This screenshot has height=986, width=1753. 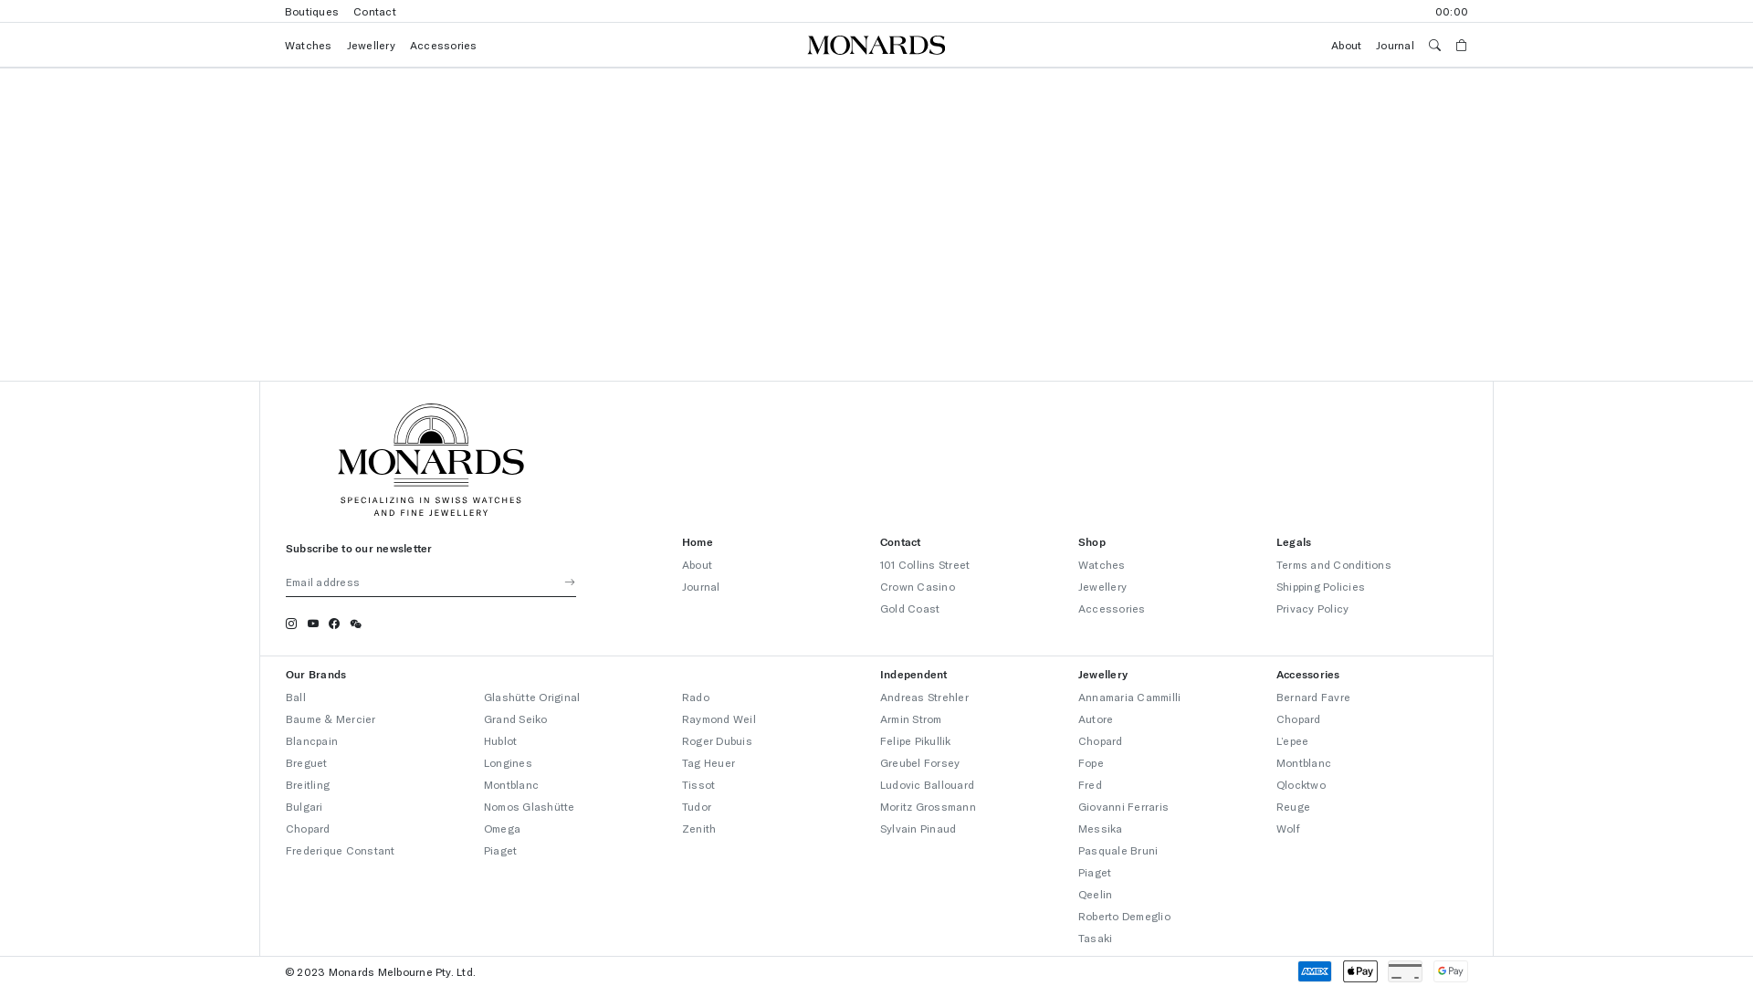 I want to click on Accessories, so click(x=451, y=45).